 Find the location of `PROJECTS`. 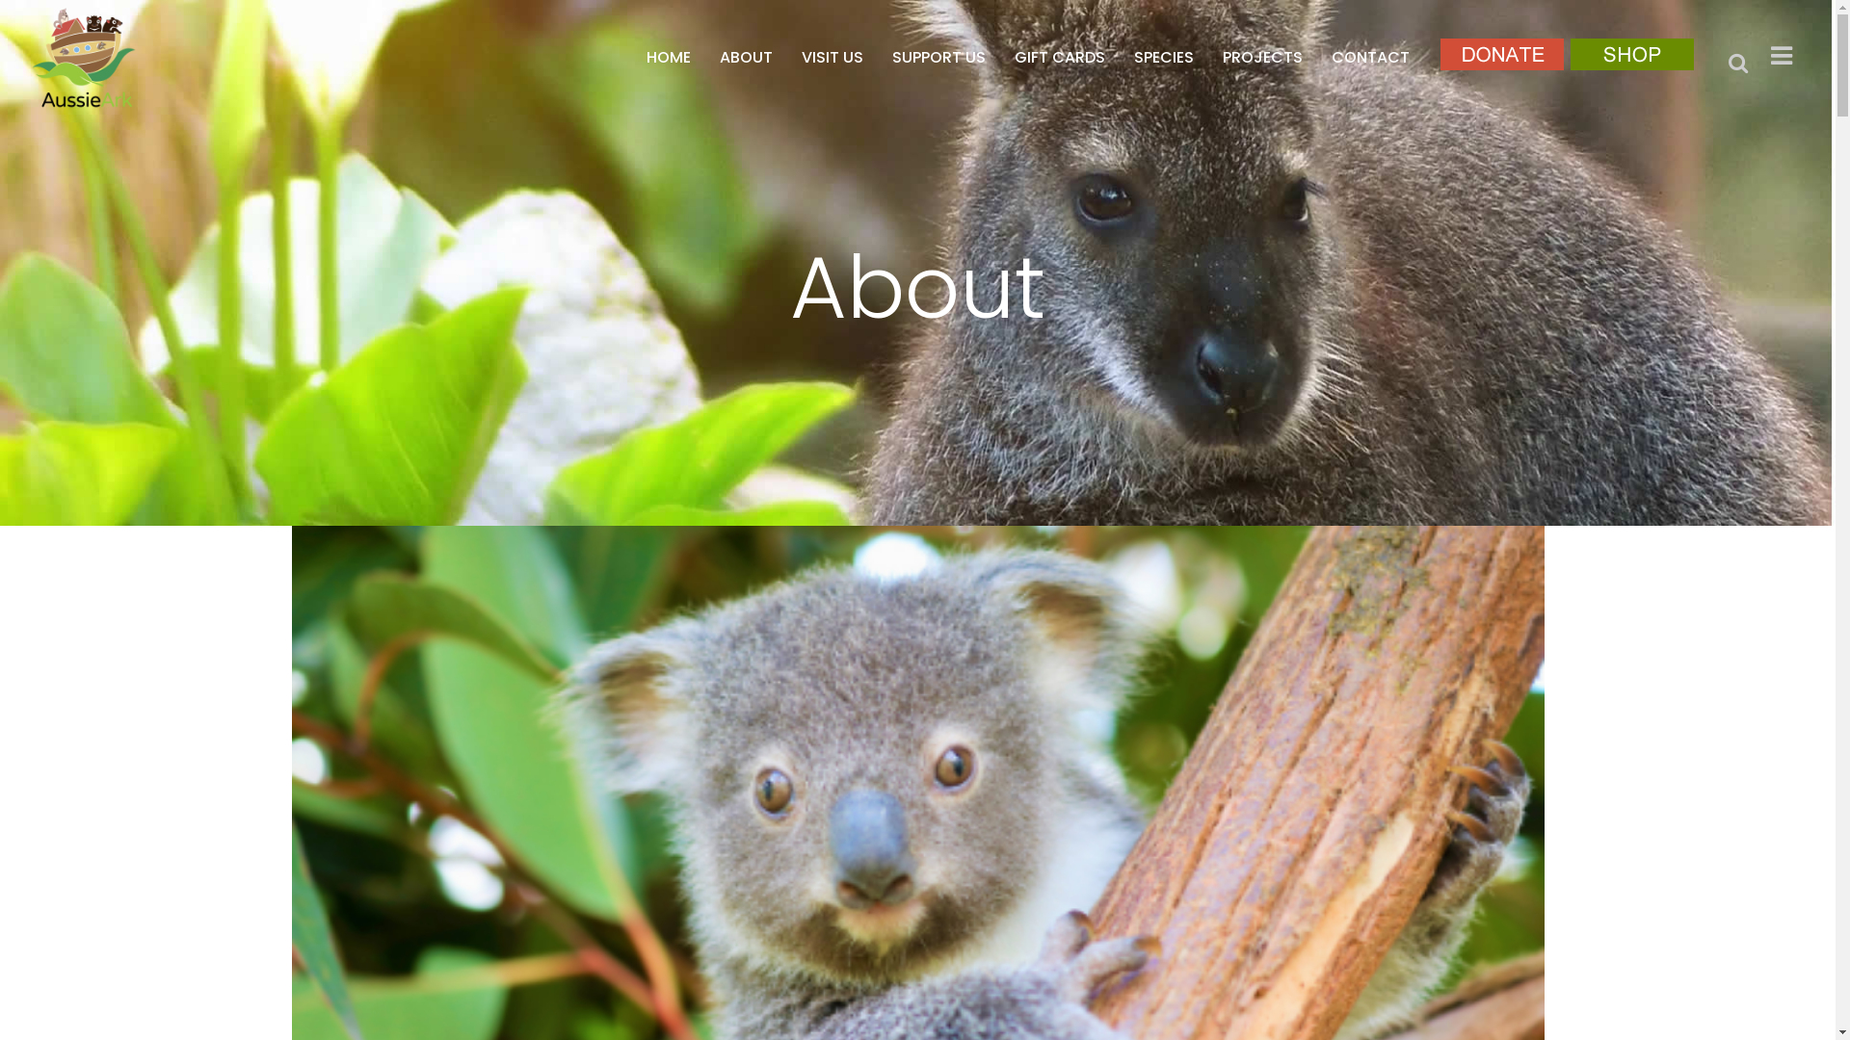

PROJECTS is located at coordinates (1262, 58).